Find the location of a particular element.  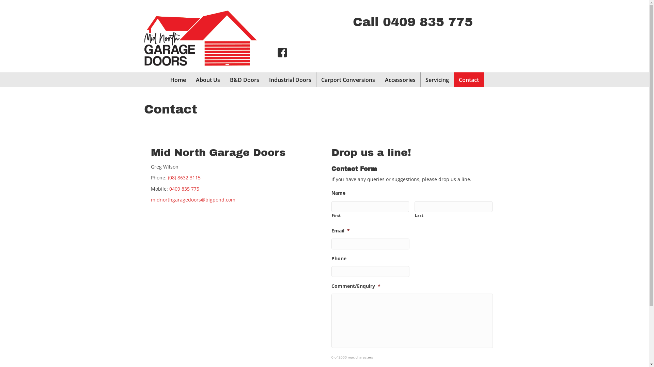

midnorthgaragedoors@bigpond.com is located at coordinates (193, 200).